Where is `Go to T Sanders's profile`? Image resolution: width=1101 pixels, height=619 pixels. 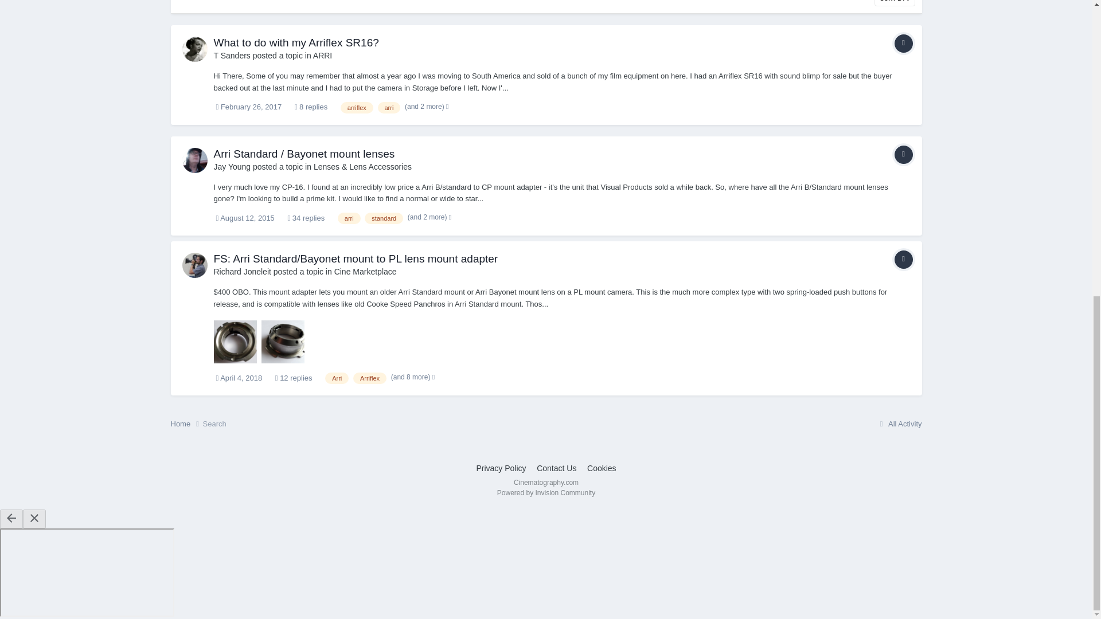 Go to T Sanders's profile is located at coordinates (232, 55).